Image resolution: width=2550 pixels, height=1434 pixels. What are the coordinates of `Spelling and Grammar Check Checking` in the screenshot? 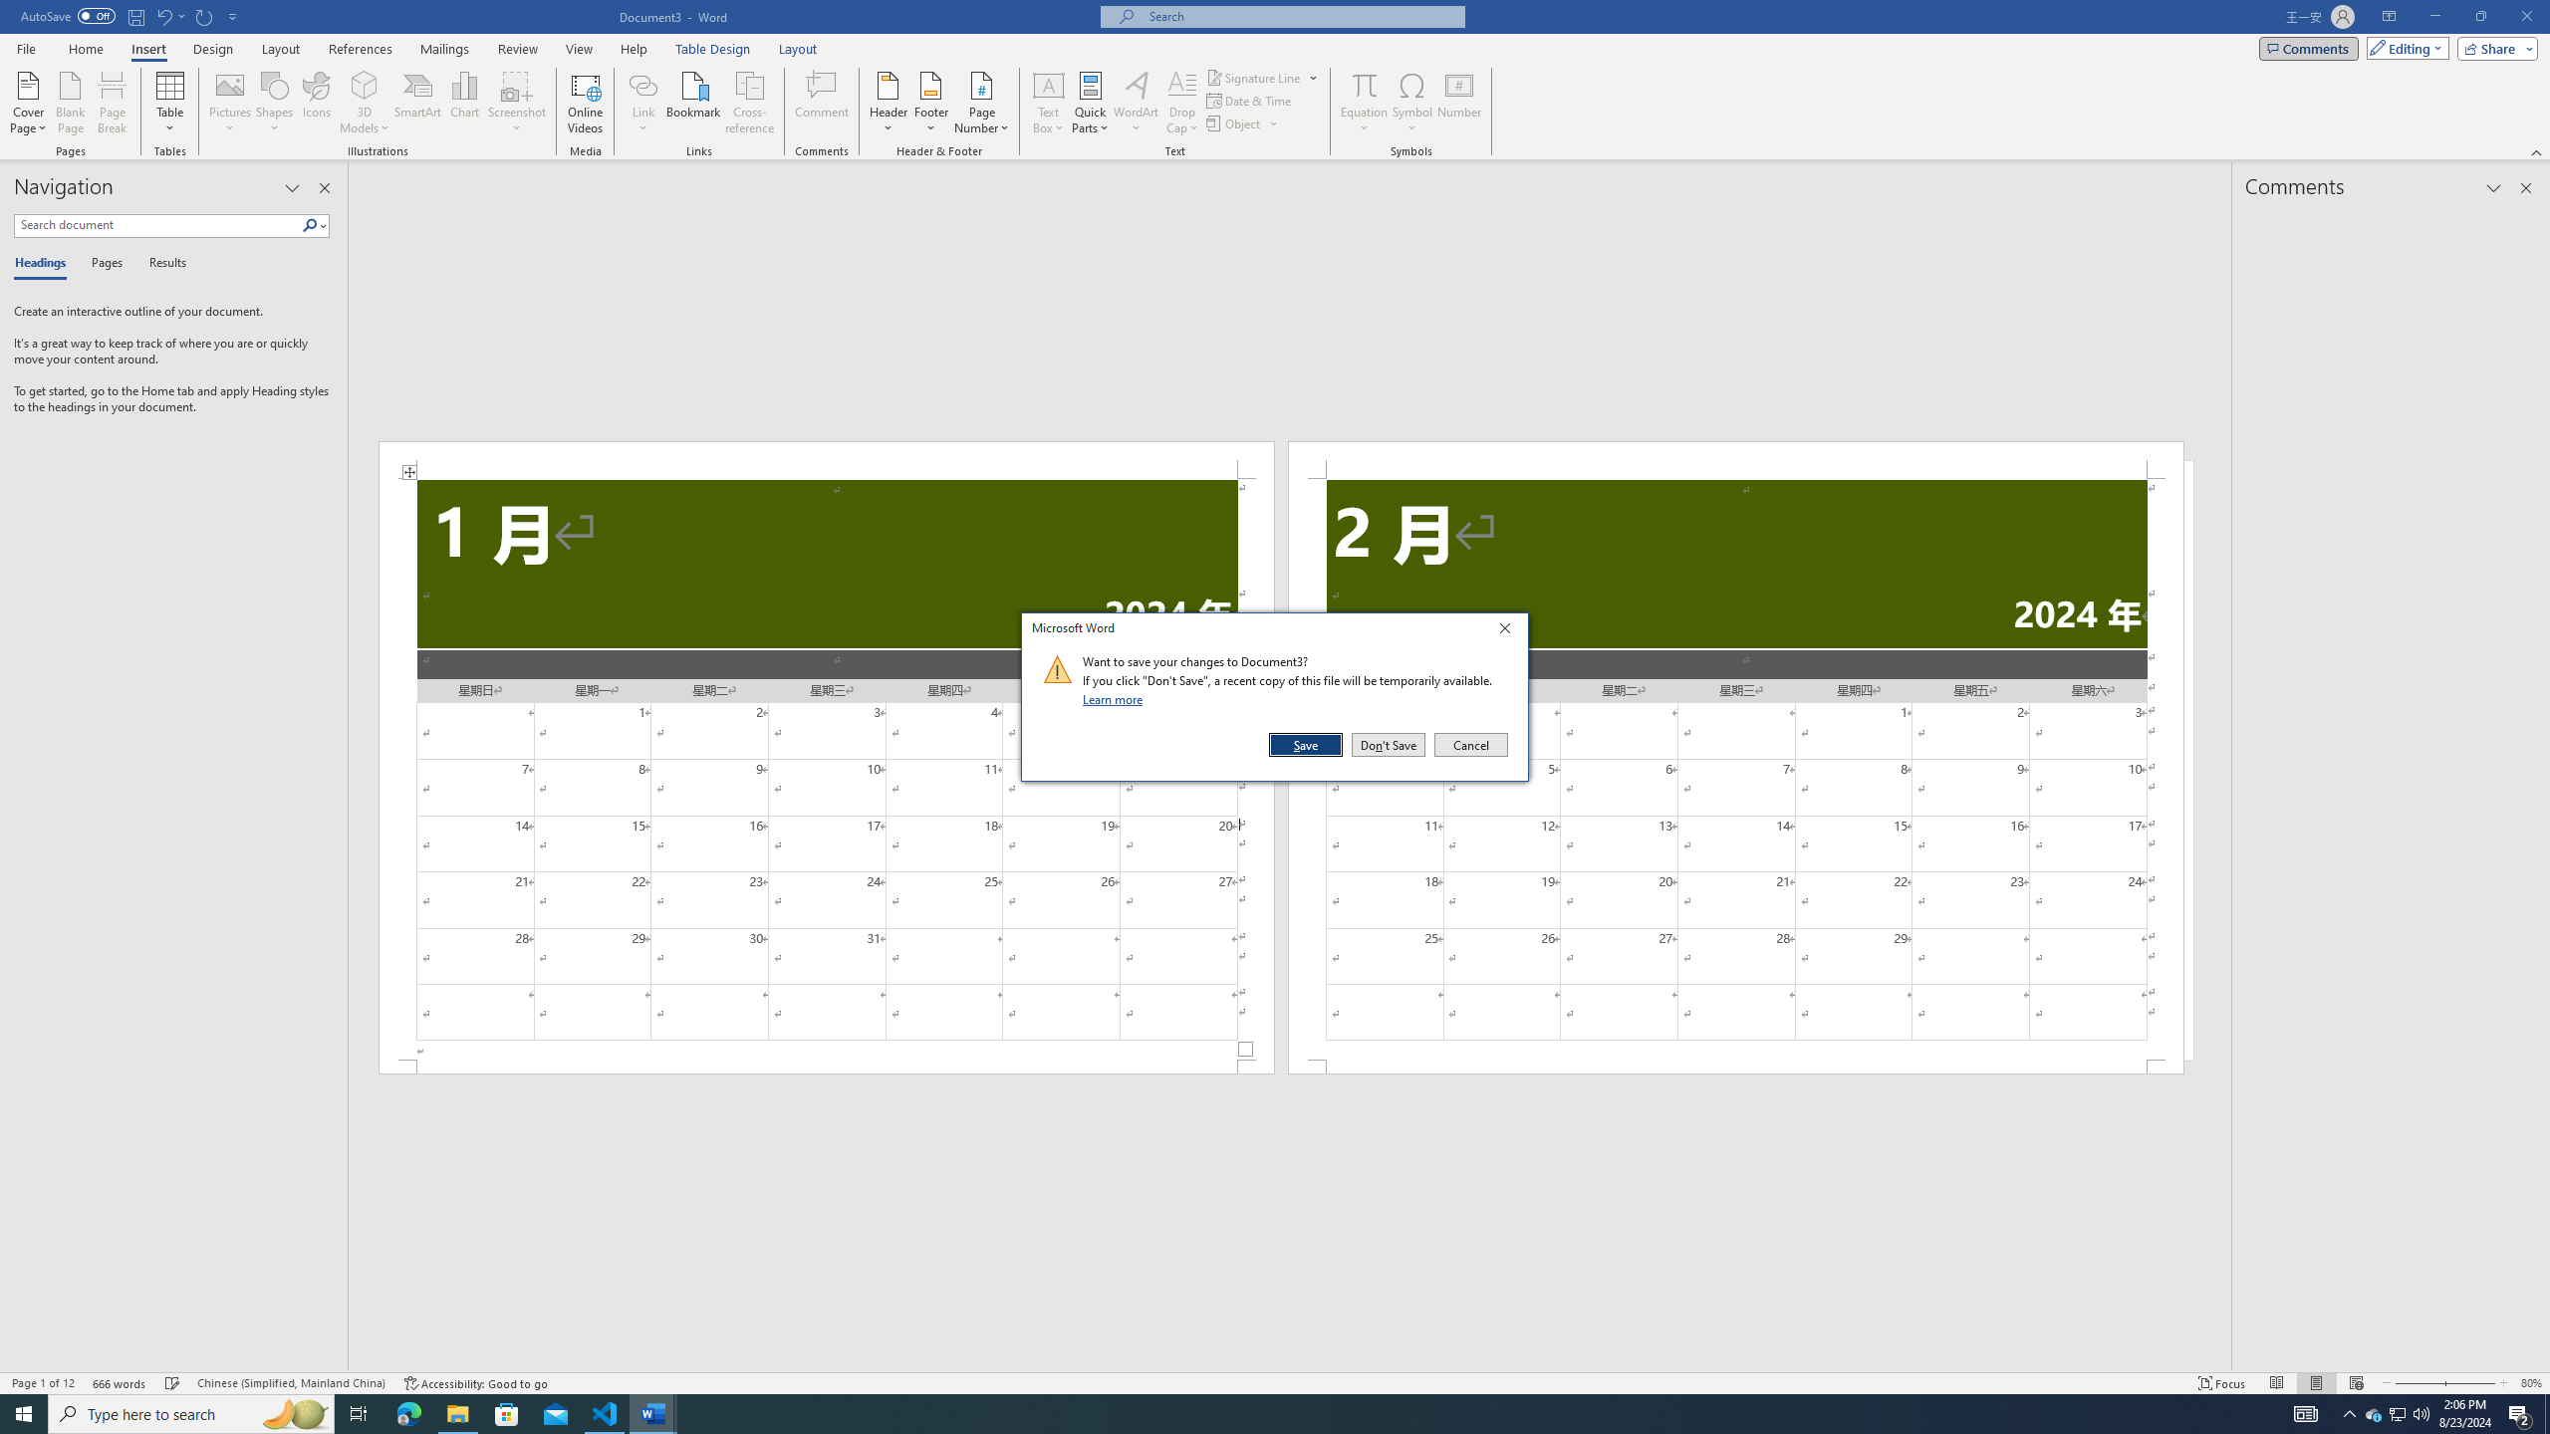 It's located at (173, 1383).